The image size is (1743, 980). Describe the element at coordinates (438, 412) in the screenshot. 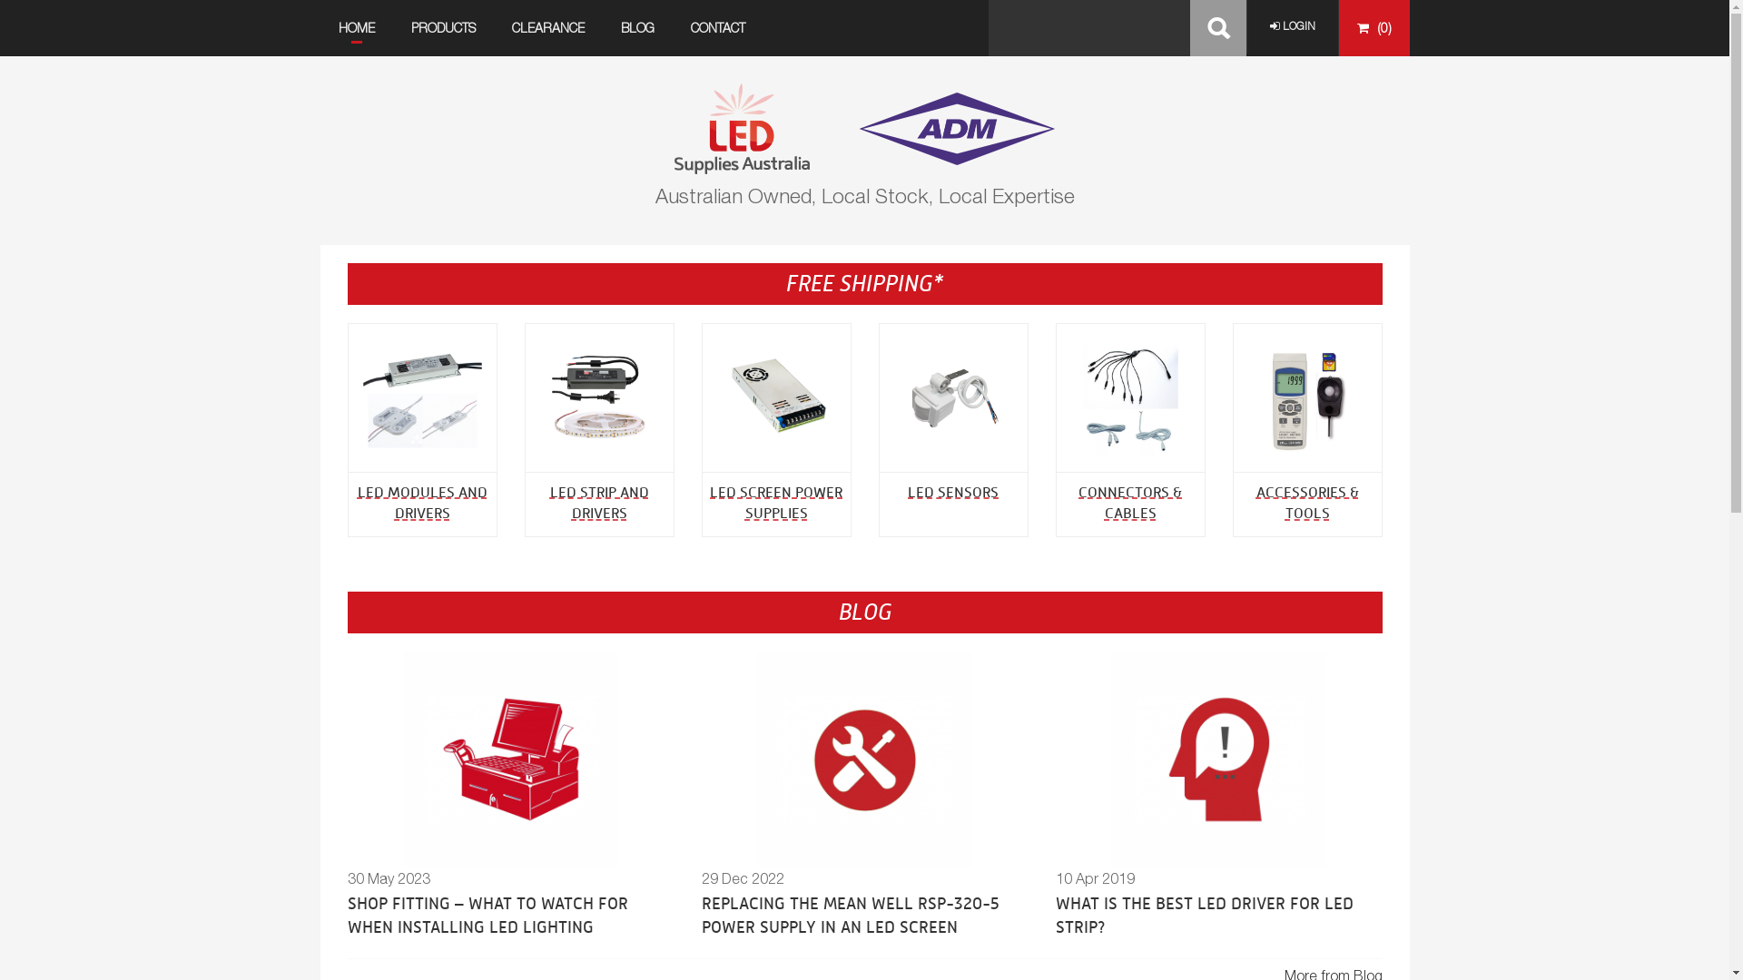

I see `led_drivers_and_led_modules` at that location.